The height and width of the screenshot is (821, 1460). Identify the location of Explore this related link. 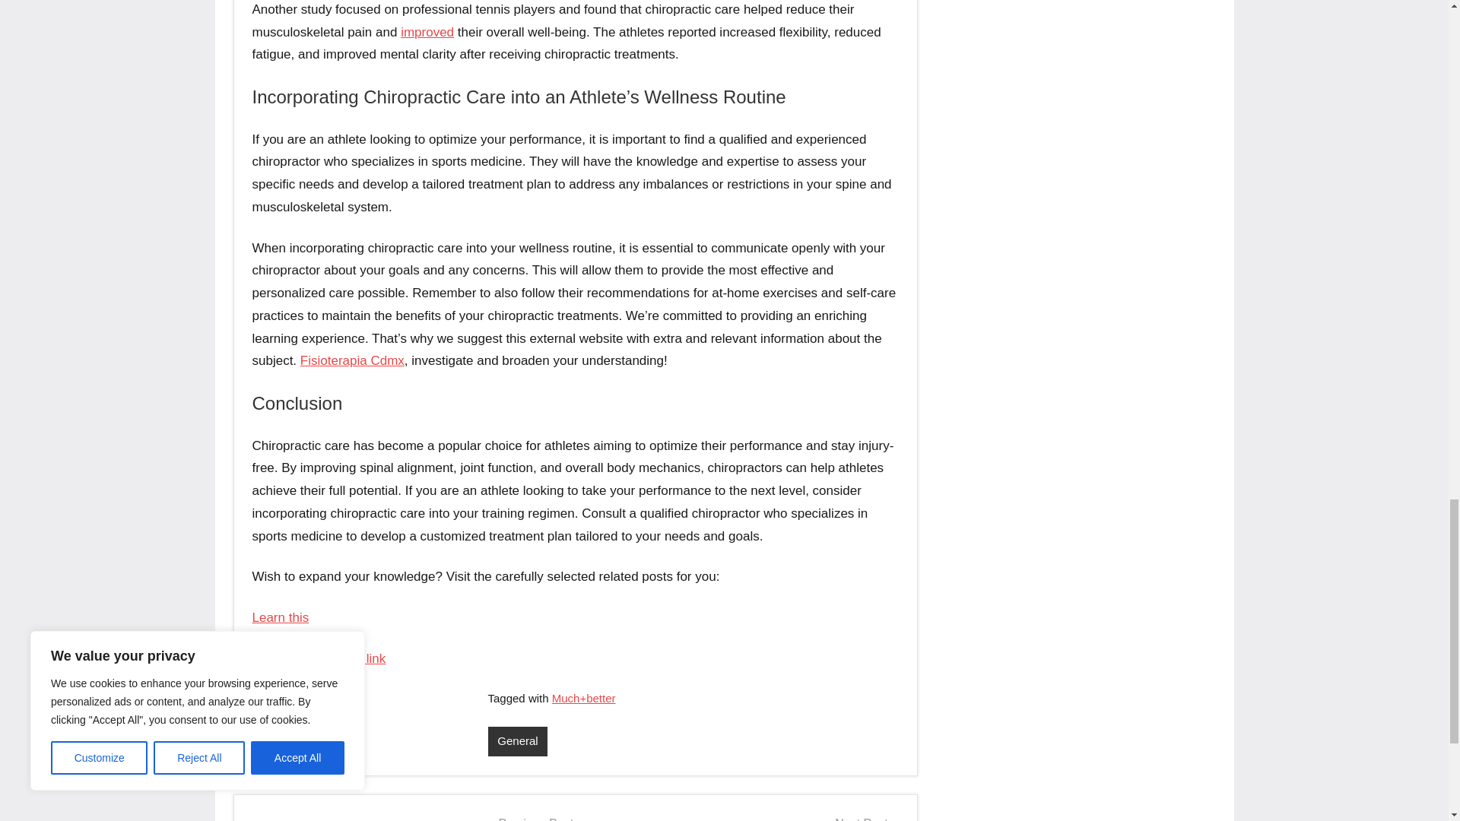
(319, 658).